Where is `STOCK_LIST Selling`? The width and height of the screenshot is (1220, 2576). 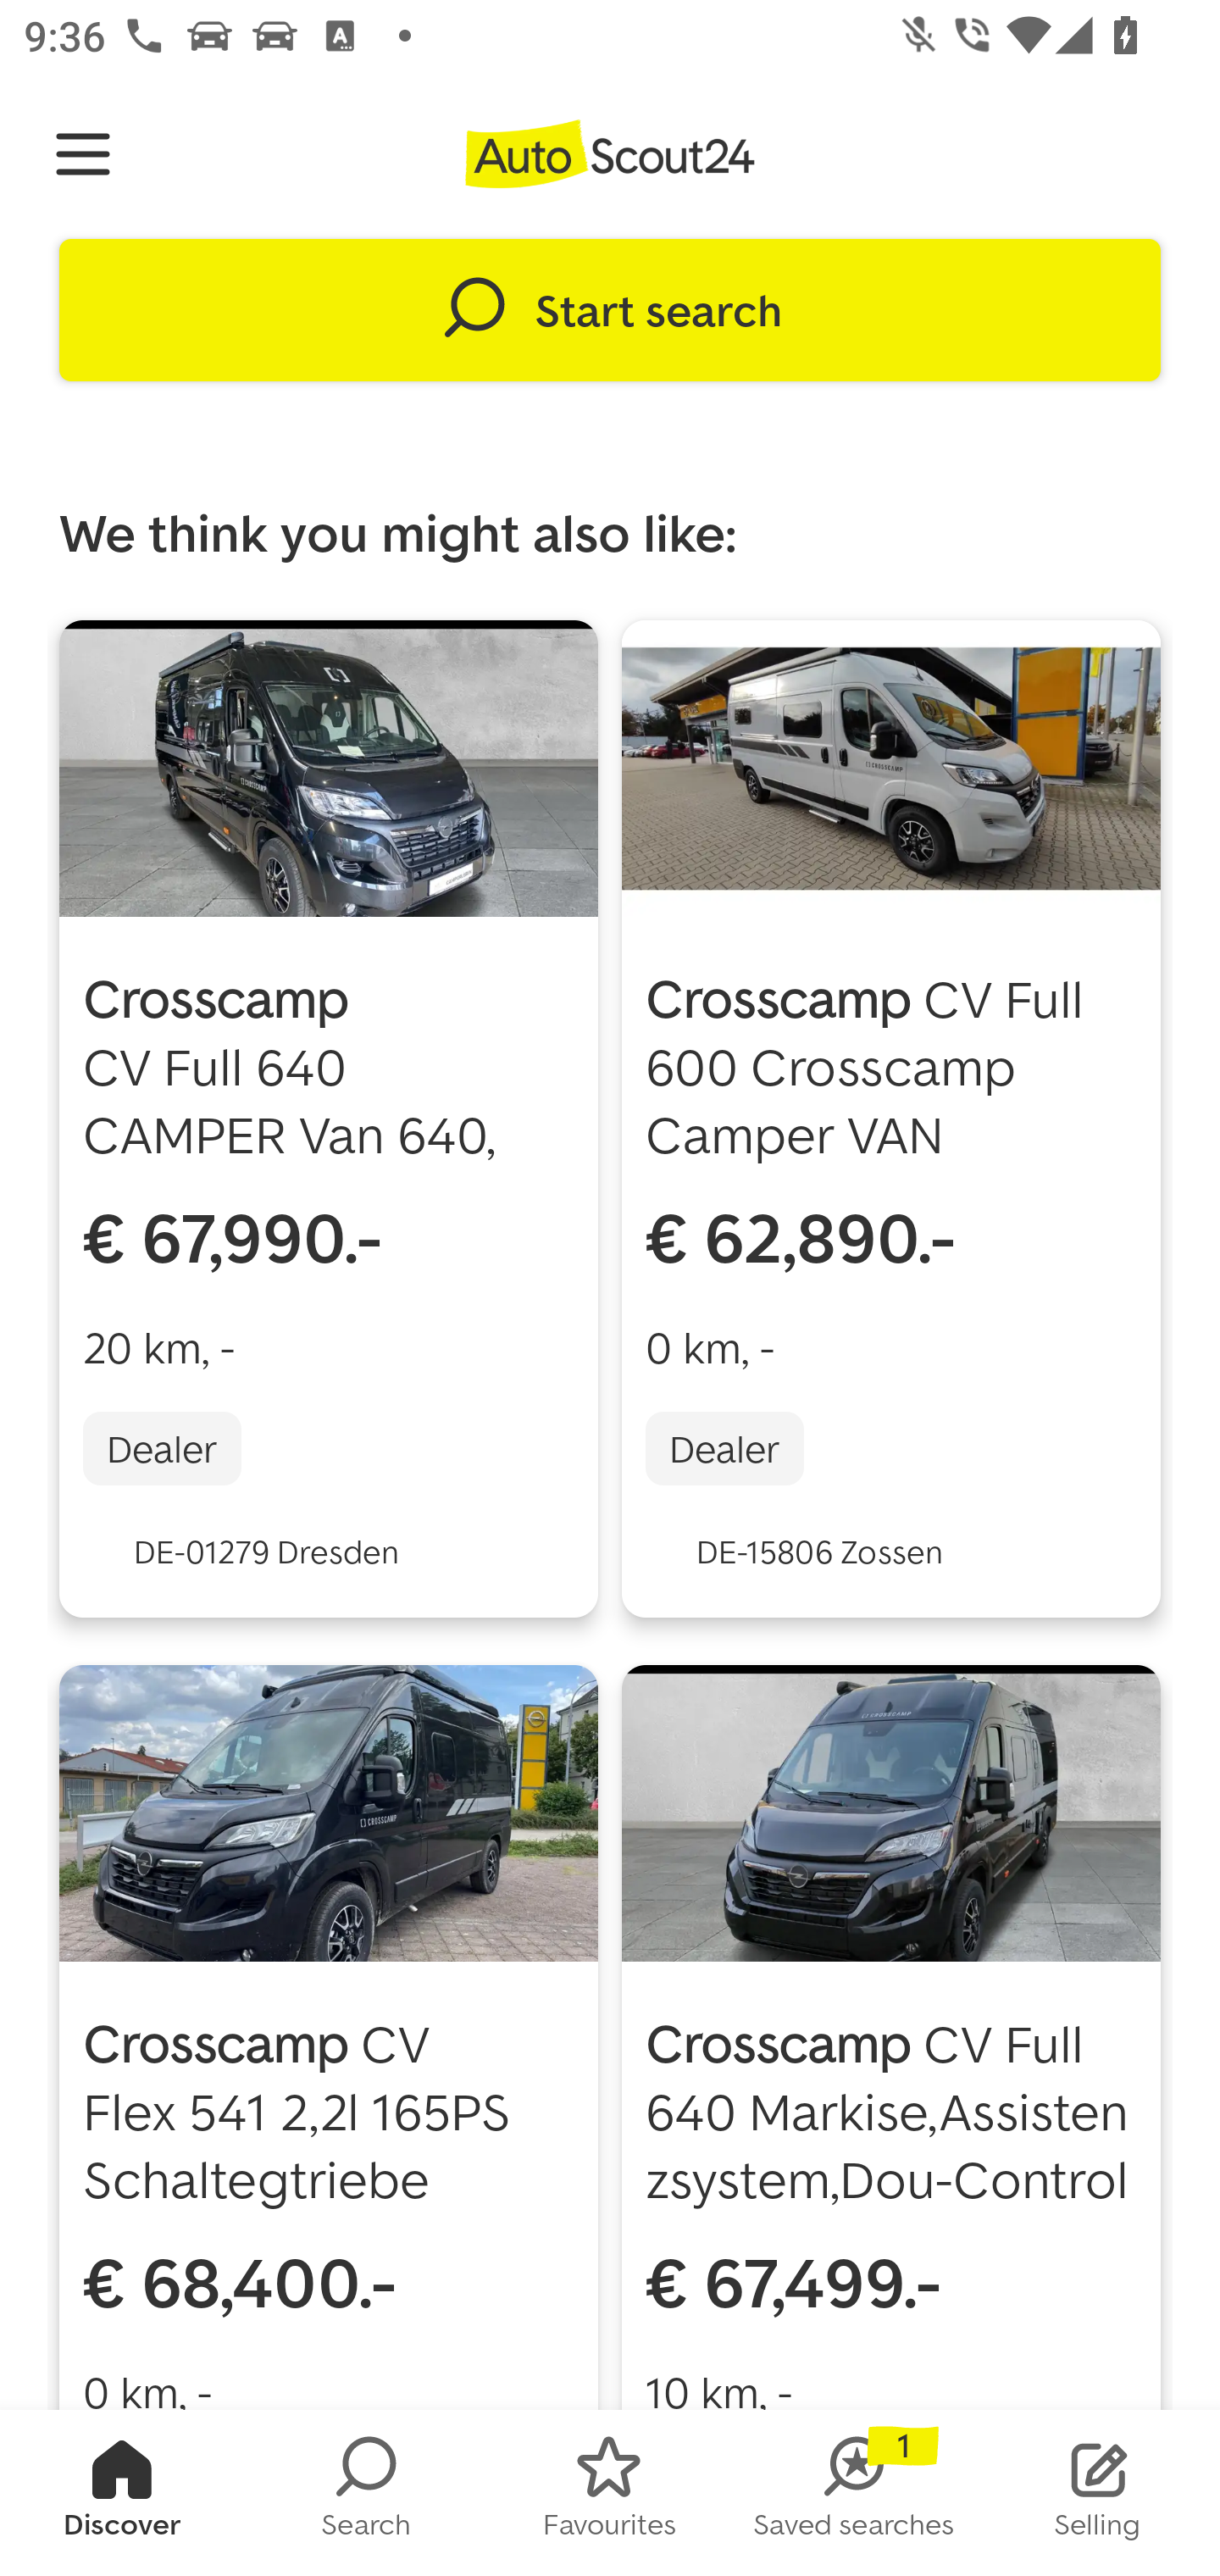 STOCK_LIST Selling is located at coordinates (1098, 2493).